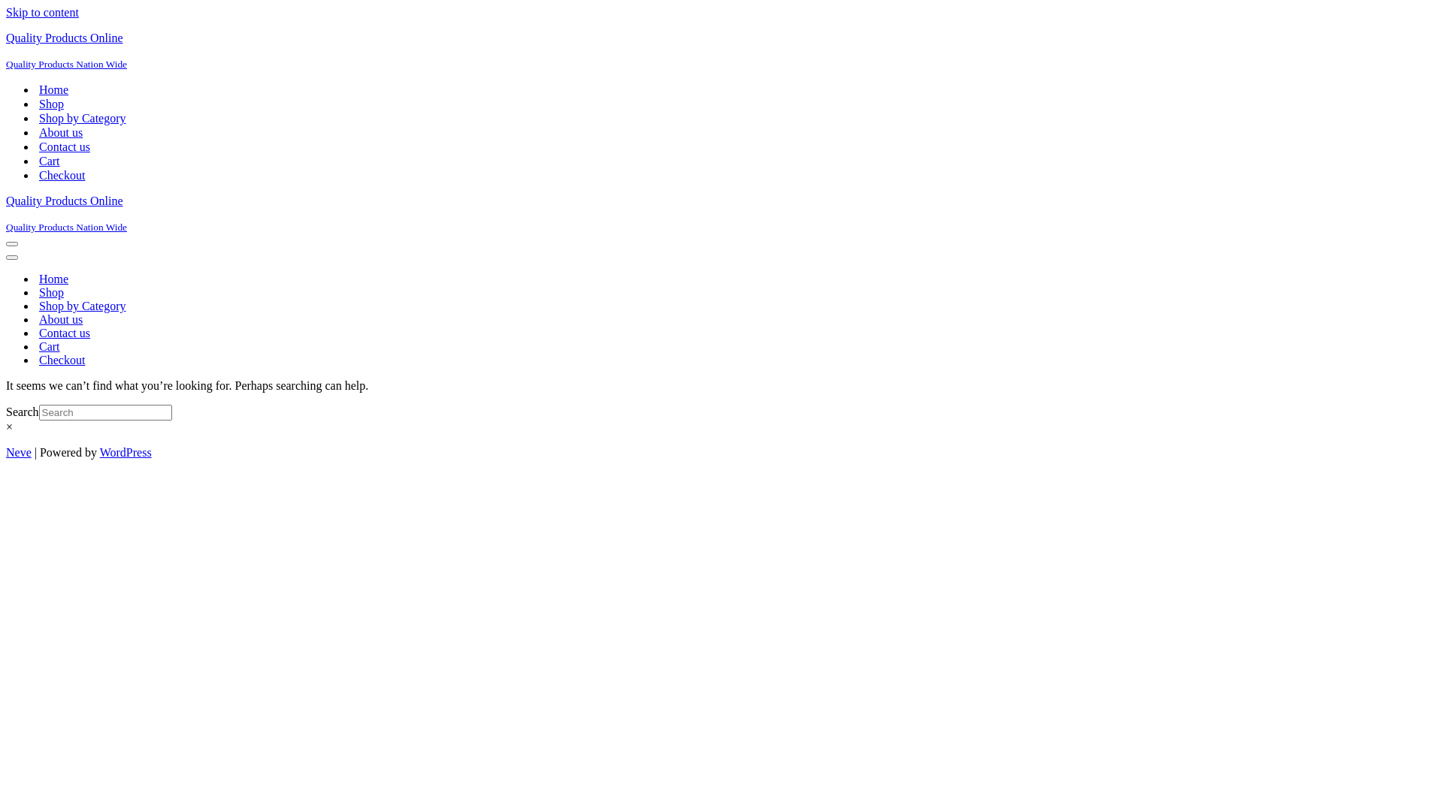  Describe the element at coordinates (42, 12) in the screenshot. I see `Skip to content` at that location.